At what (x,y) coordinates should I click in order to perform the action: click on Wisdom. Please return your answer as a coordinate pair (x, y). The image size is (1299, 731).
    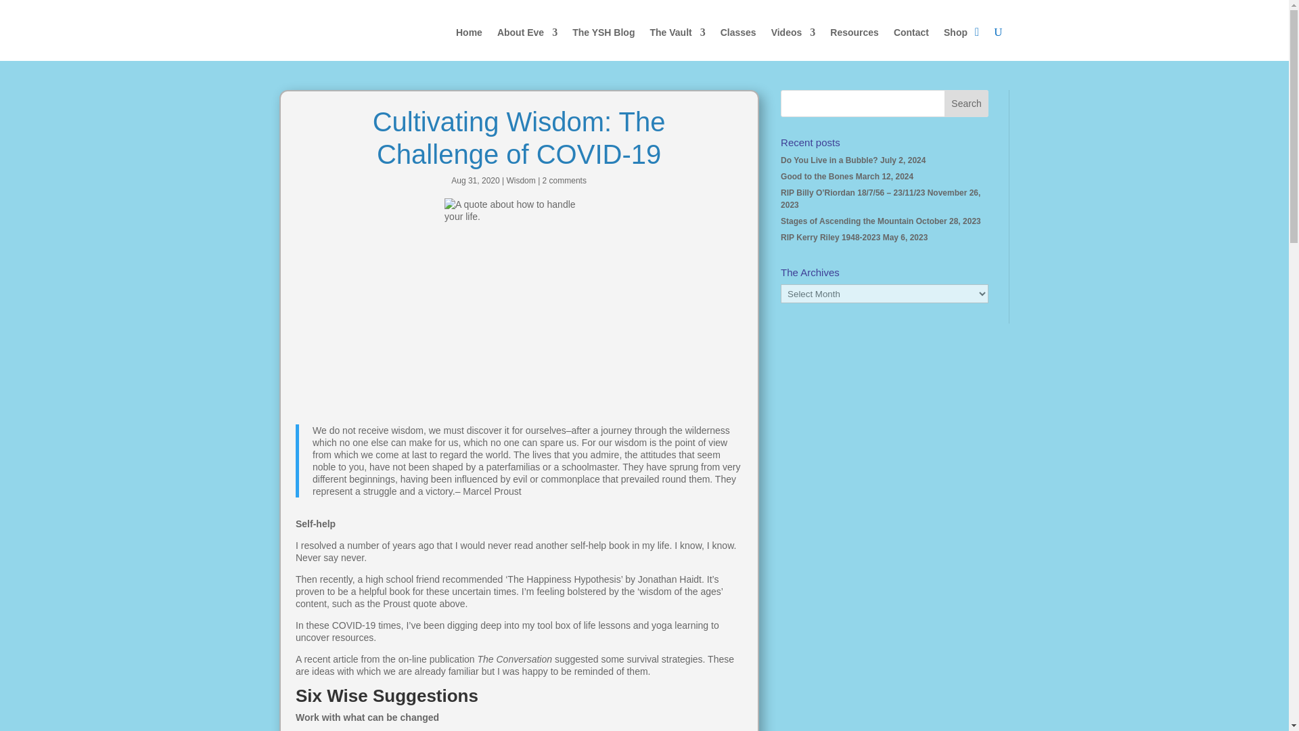
    Looking at the image, I should click on (521, 181).